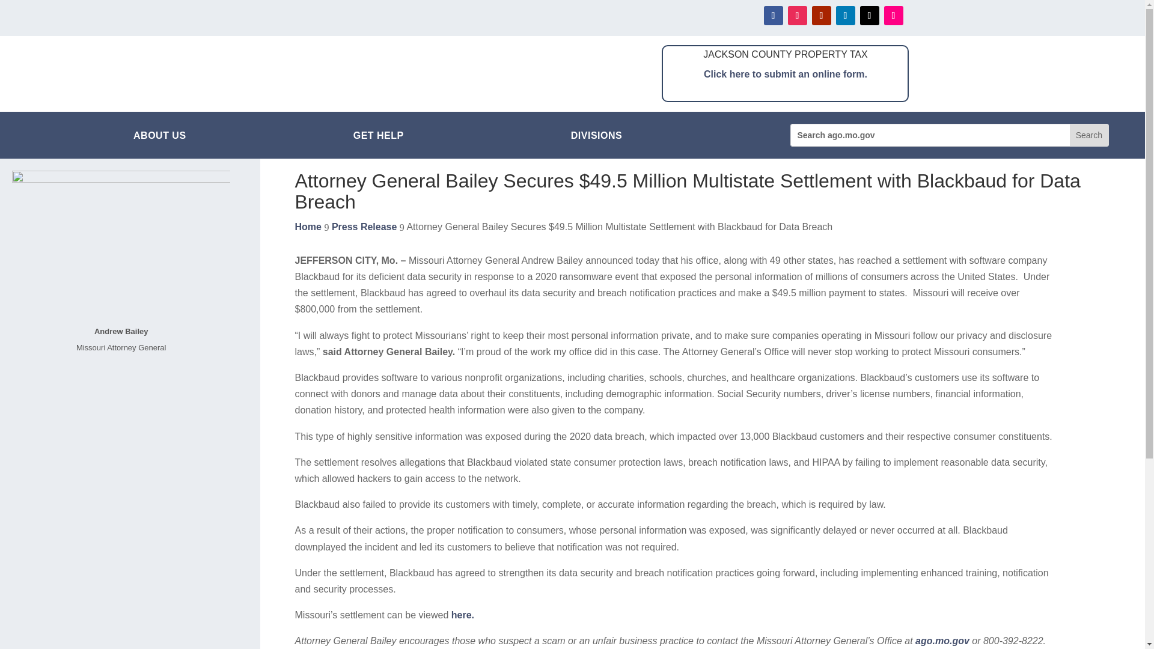  Describe the element at coordinates (821, 16) in the screenshot. I see `Follow on Youtube` at that location.